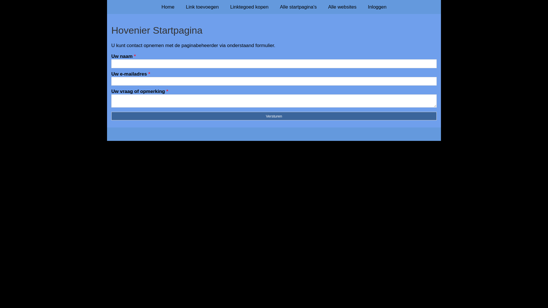  What do you see at coordinates (274, 116) in the screenshot?
I see `Versturen` at bounding box center [274, 116].